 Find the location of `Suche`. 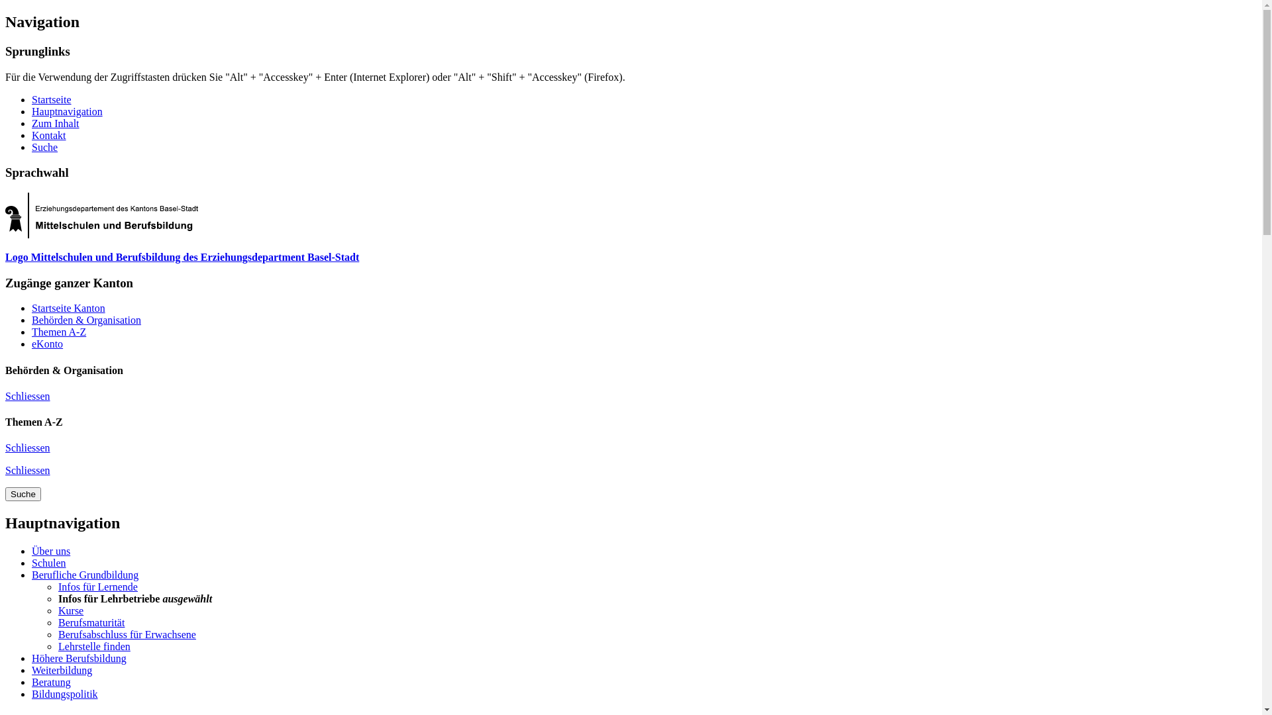

Suche is located at coordinates (23, 494).